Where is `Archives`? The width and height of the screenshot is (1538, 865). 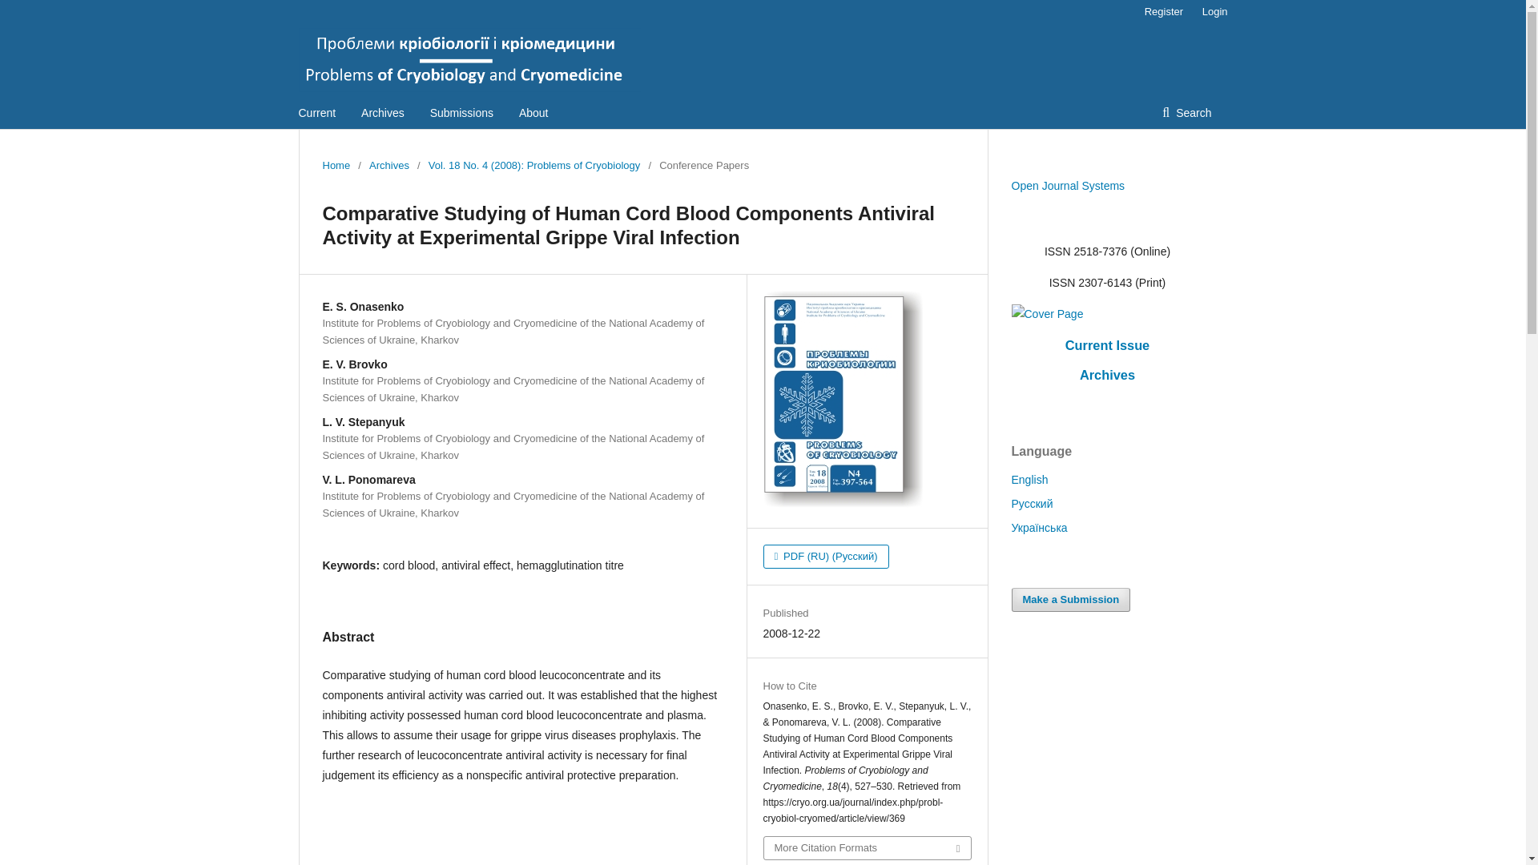
Archives is located at coordinates (383, 112).